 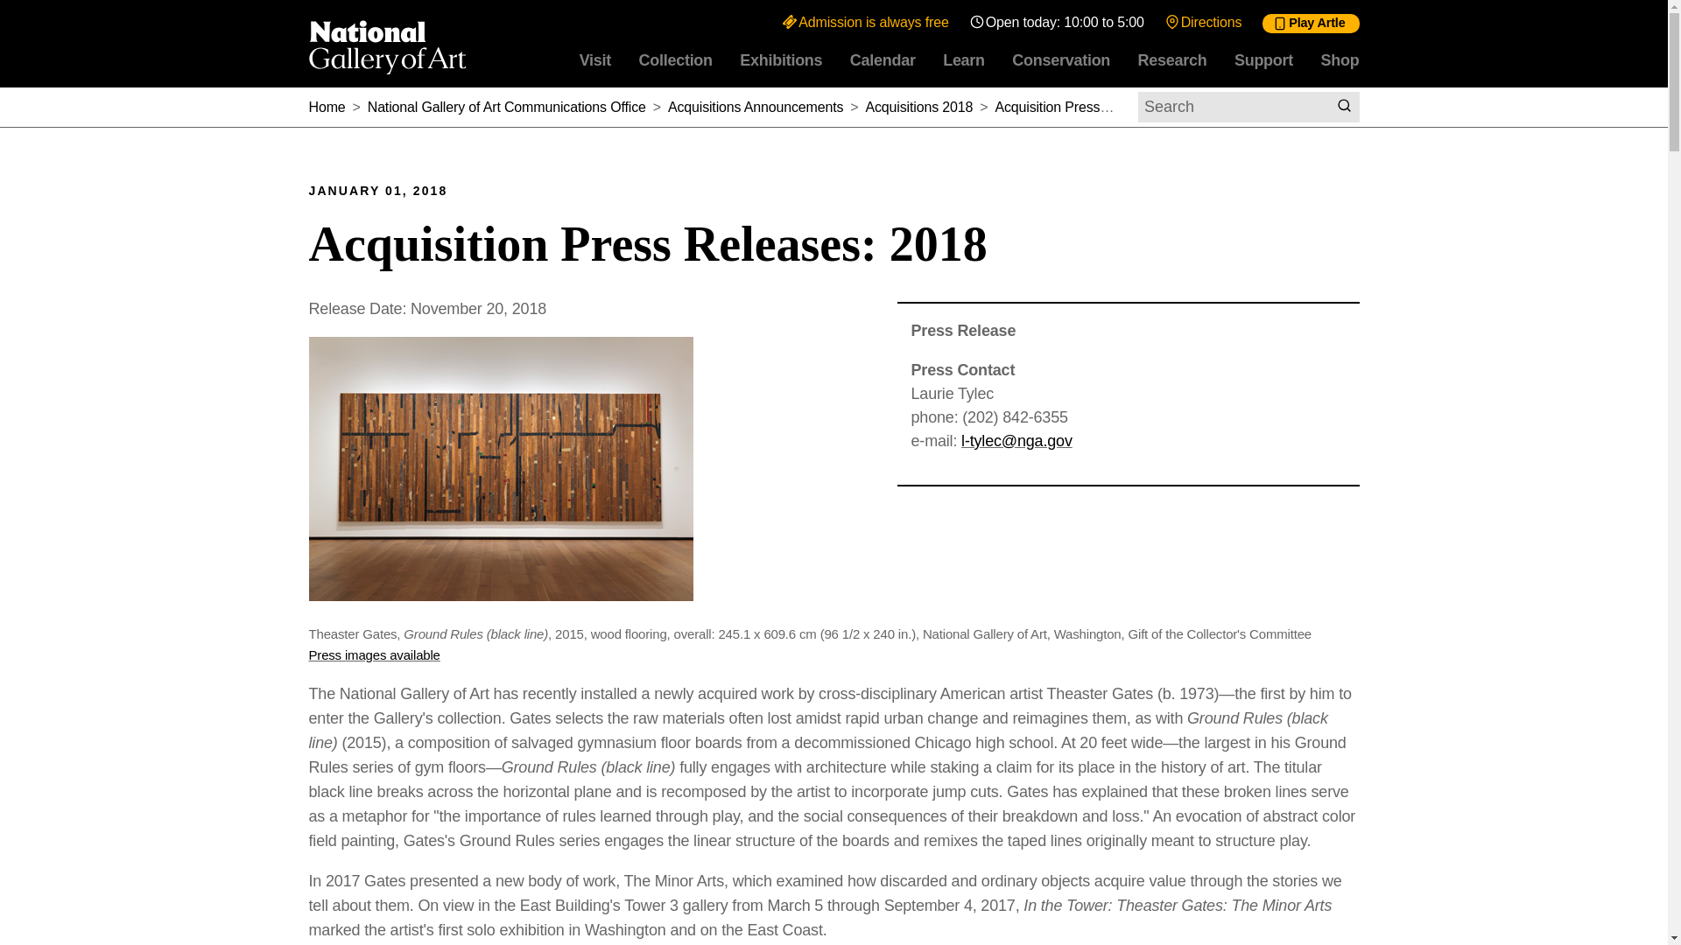 I want to click on Directions, so click(x=1203, y=22).